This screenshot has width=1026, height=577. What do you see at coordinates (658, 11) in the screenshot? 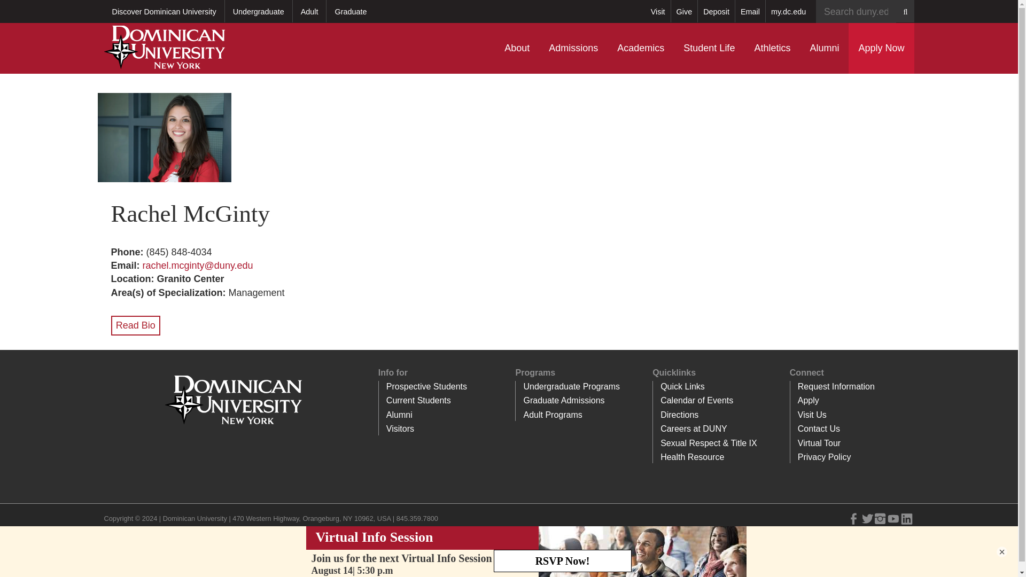
I see `Visit` at bounding box center [658, 11].